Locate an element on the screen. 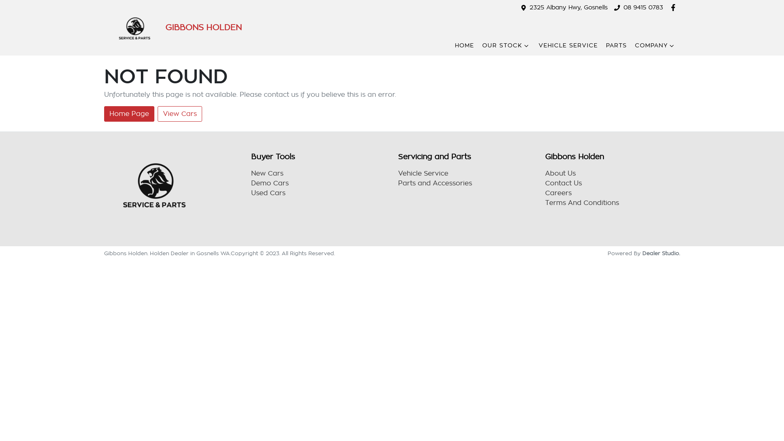 This screenshot has height=441, width=784. Used Cars is located at coordinates (268, 193).